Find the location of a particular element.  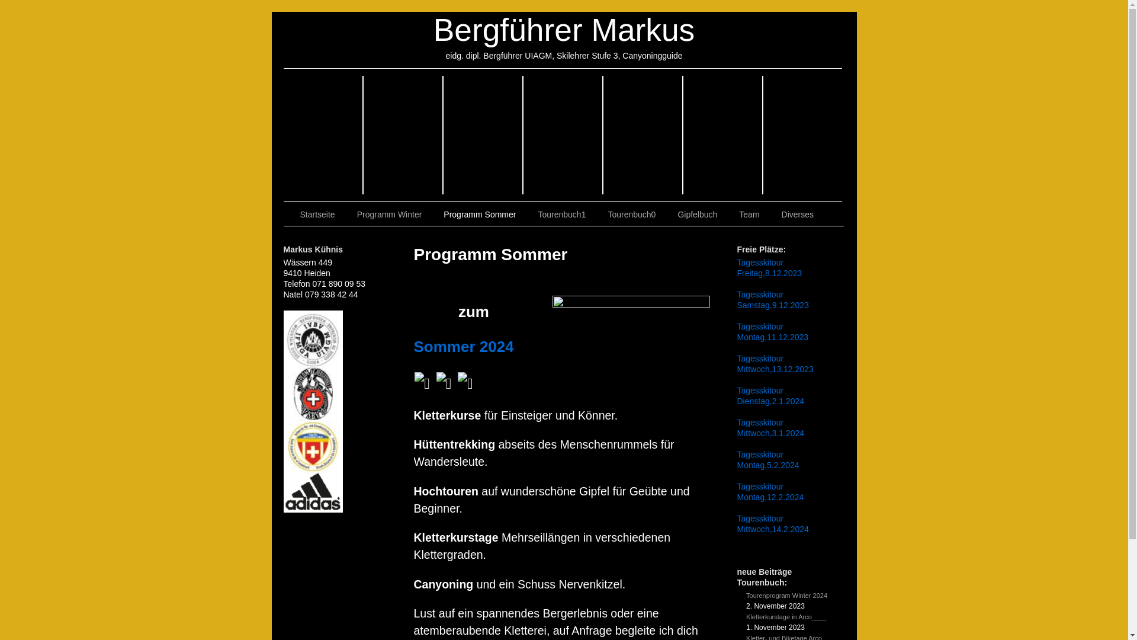

Tourenprogram Winter 2024 is located at coordinates (786, 596).